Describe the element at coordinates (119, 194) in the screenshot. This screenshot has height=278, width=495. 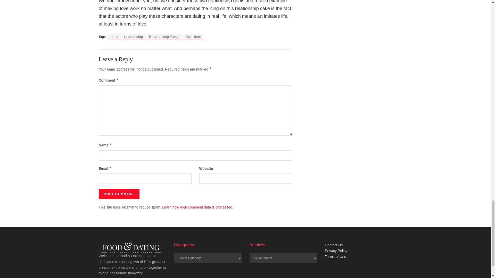
I see `Post Comment` at that location.